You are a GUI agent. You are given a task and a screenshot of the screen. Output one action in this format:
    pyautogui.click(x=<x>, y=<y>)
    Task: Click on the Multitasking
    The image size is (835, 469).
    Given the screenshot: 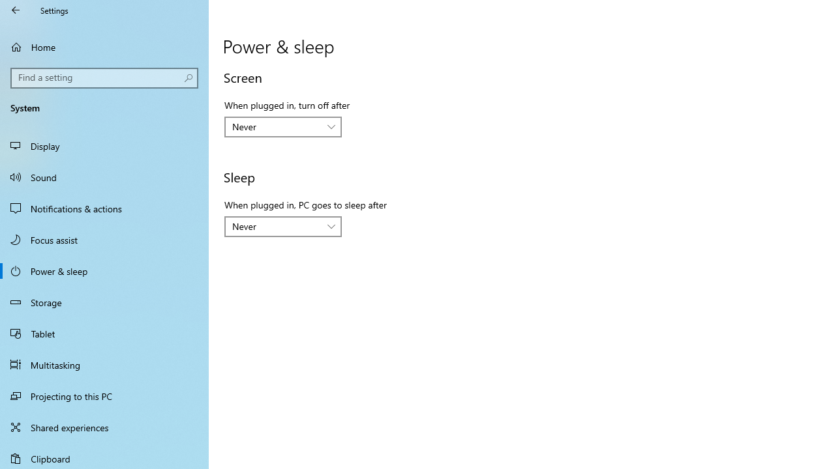 What is the action you would take?
    pyautogui.click(x=104, y=364)
    